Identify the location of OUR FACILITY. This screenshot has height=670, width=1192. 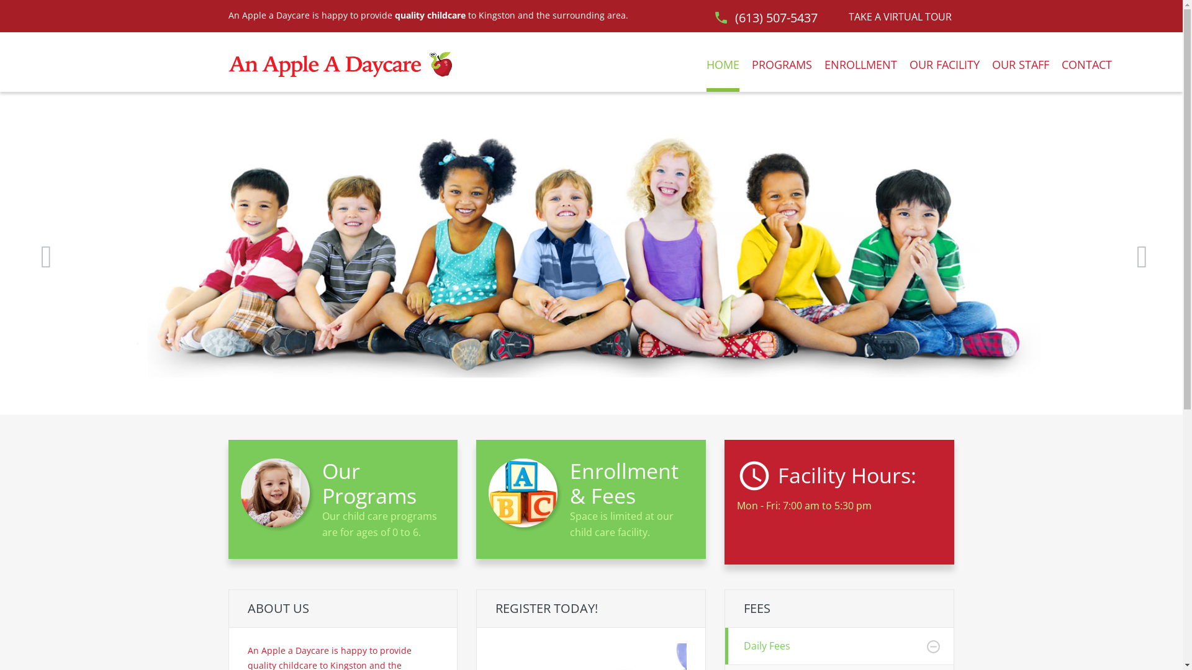
(945, 73).